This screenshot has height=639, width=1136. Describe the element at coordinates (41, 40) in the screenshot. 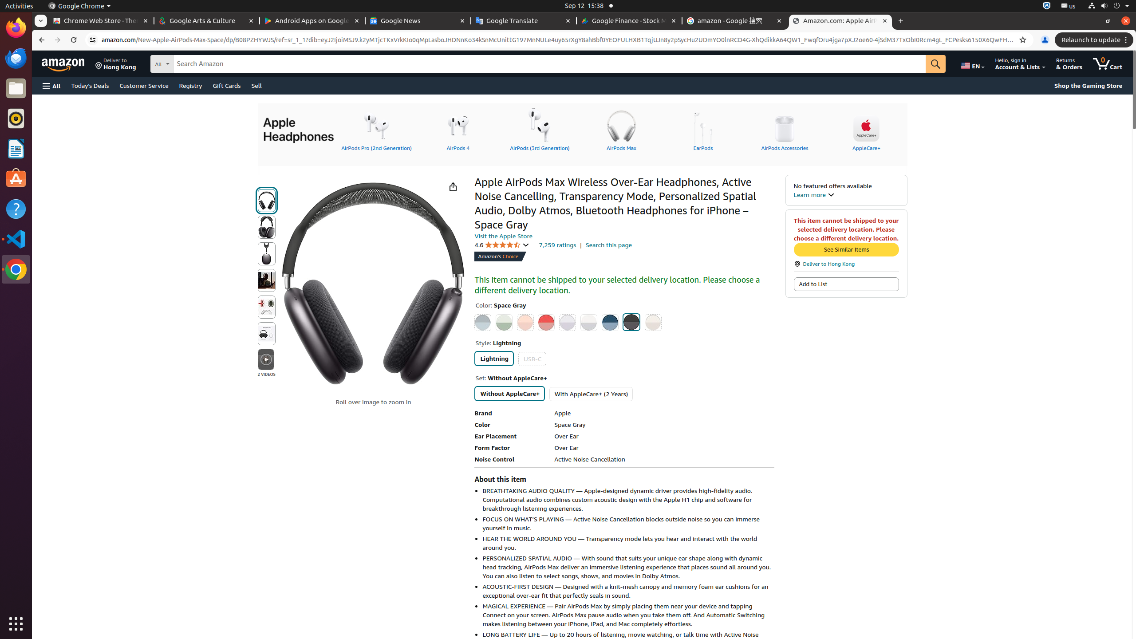

I see `Back` at that location.